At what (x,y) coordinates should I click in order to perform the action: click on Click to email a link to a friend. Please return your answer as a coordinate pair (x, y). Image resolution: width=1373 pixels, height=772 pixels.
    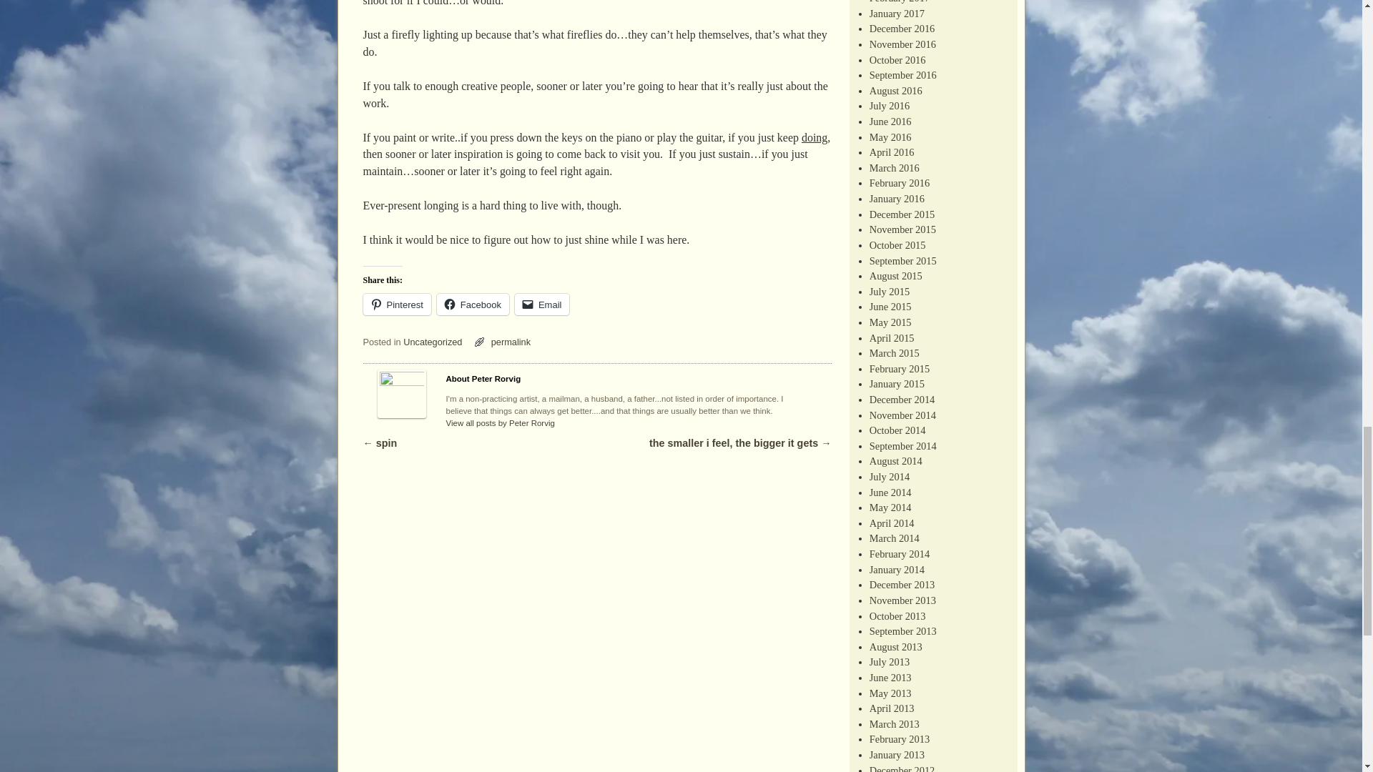
    Looking at the image, I should click on (542, 305).